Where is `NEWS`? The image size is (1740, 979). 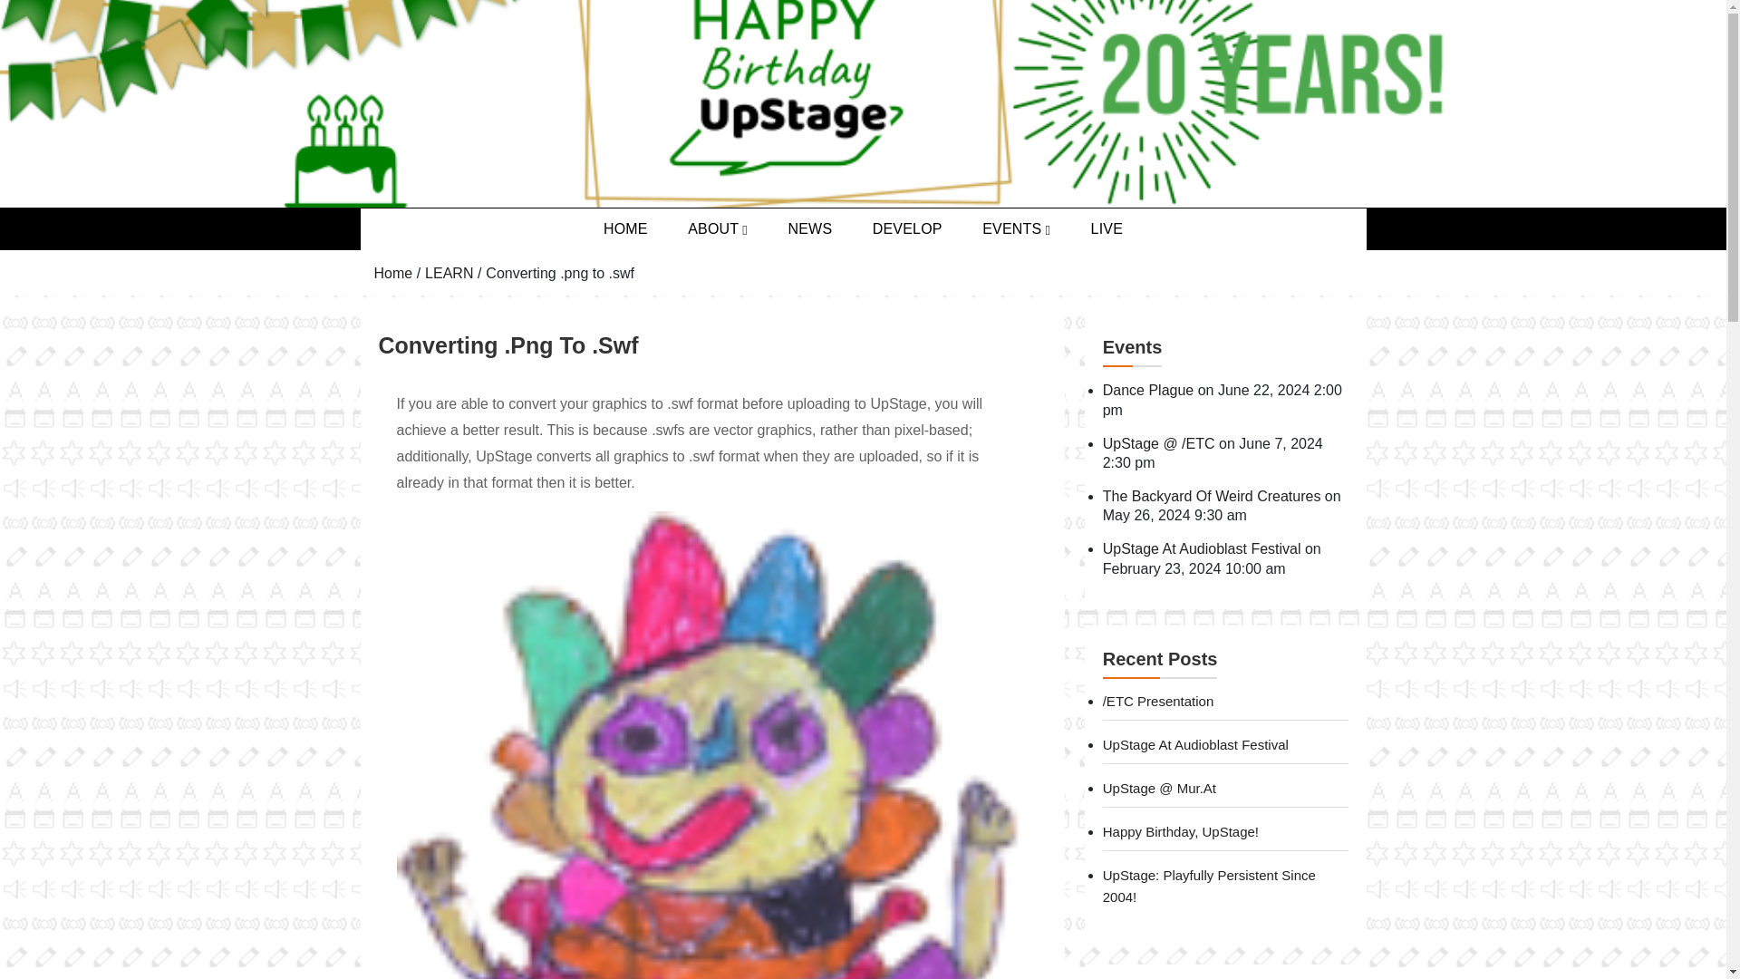 NEWS is located at coordinates (809, 229).